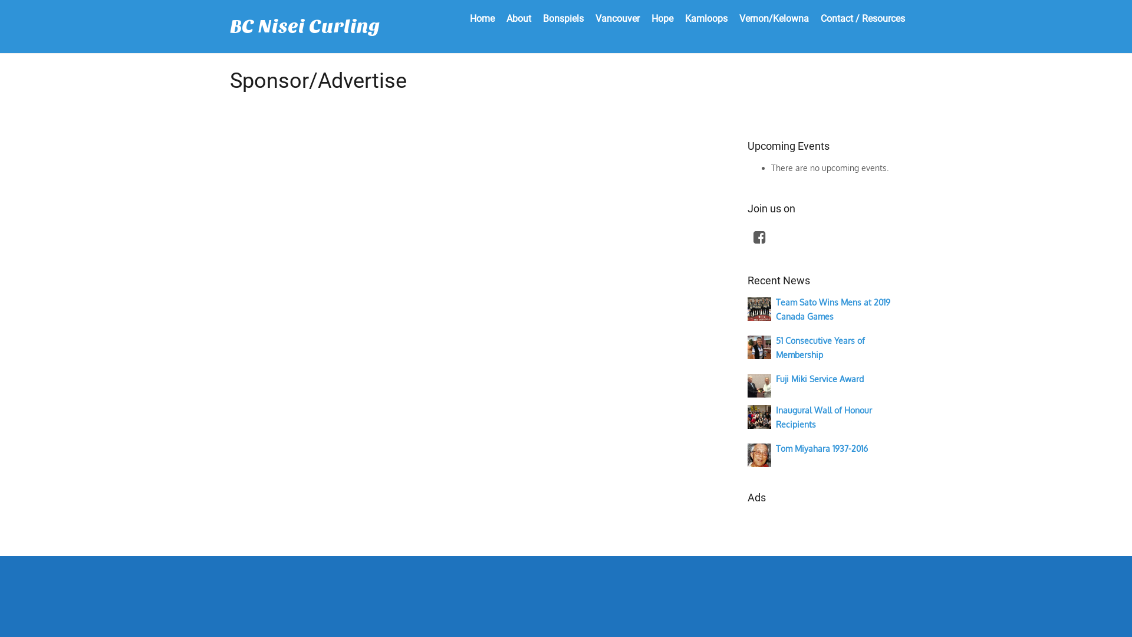  Describe the element at coordinates (759, 416) in the screenshot. I see `Inaugural Wall of Honour Recipients` at that location.